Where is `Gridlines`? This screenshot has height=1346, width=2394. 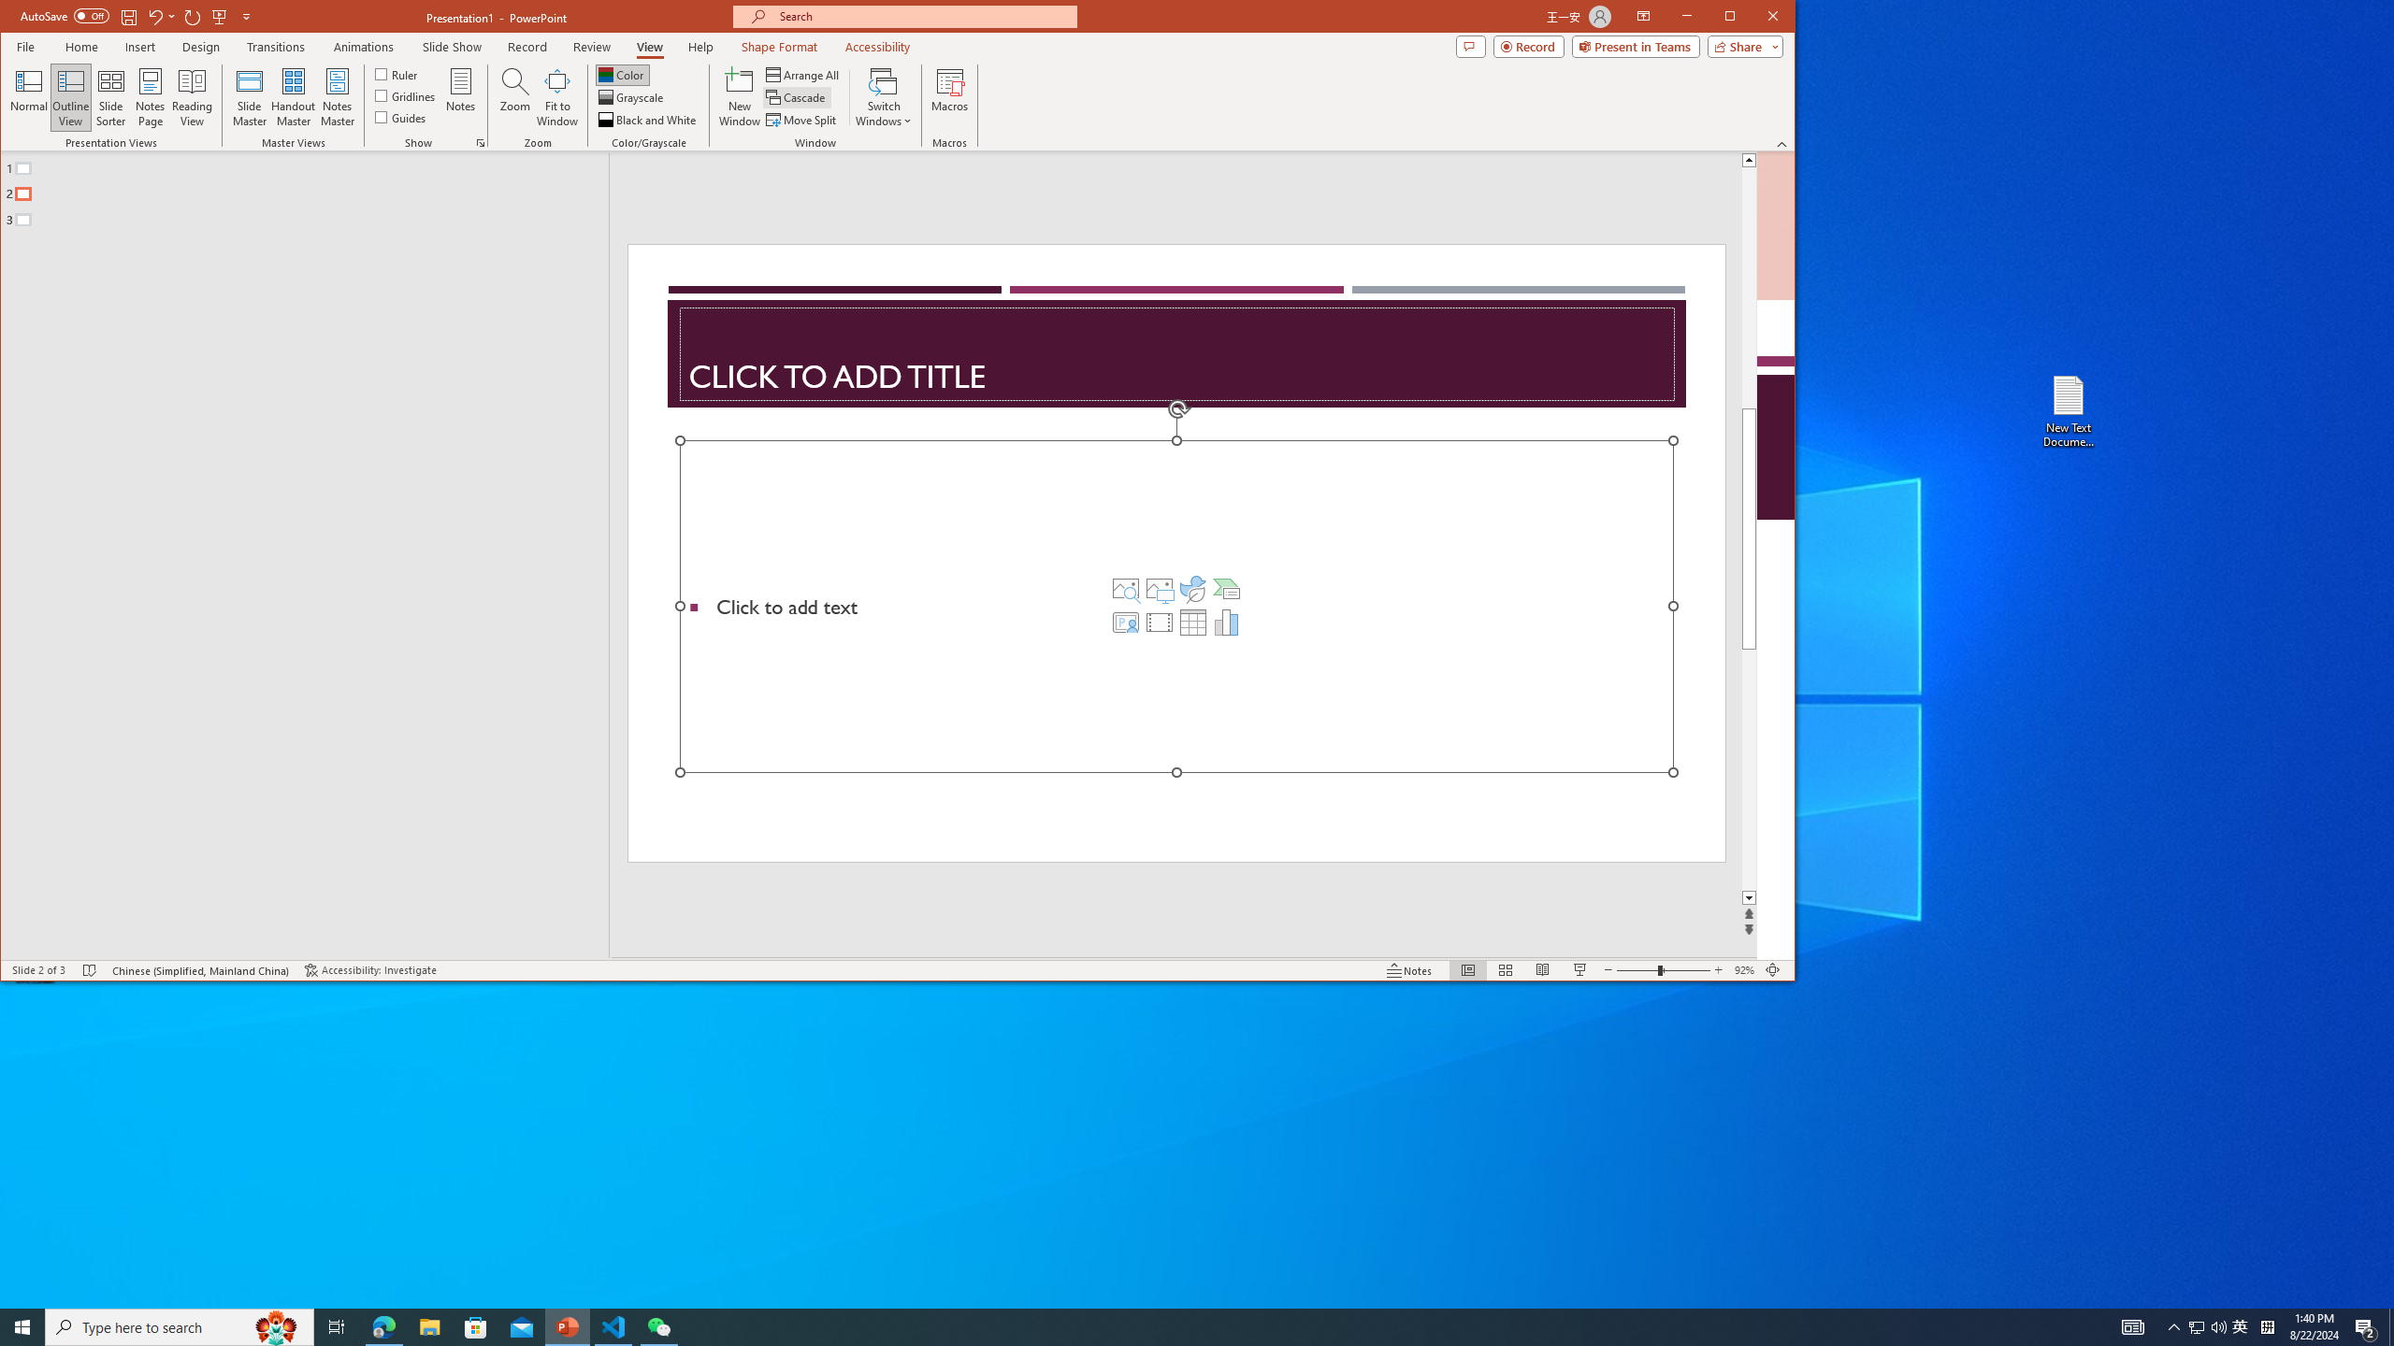
Gridlines is located at coordinates (406, 95).